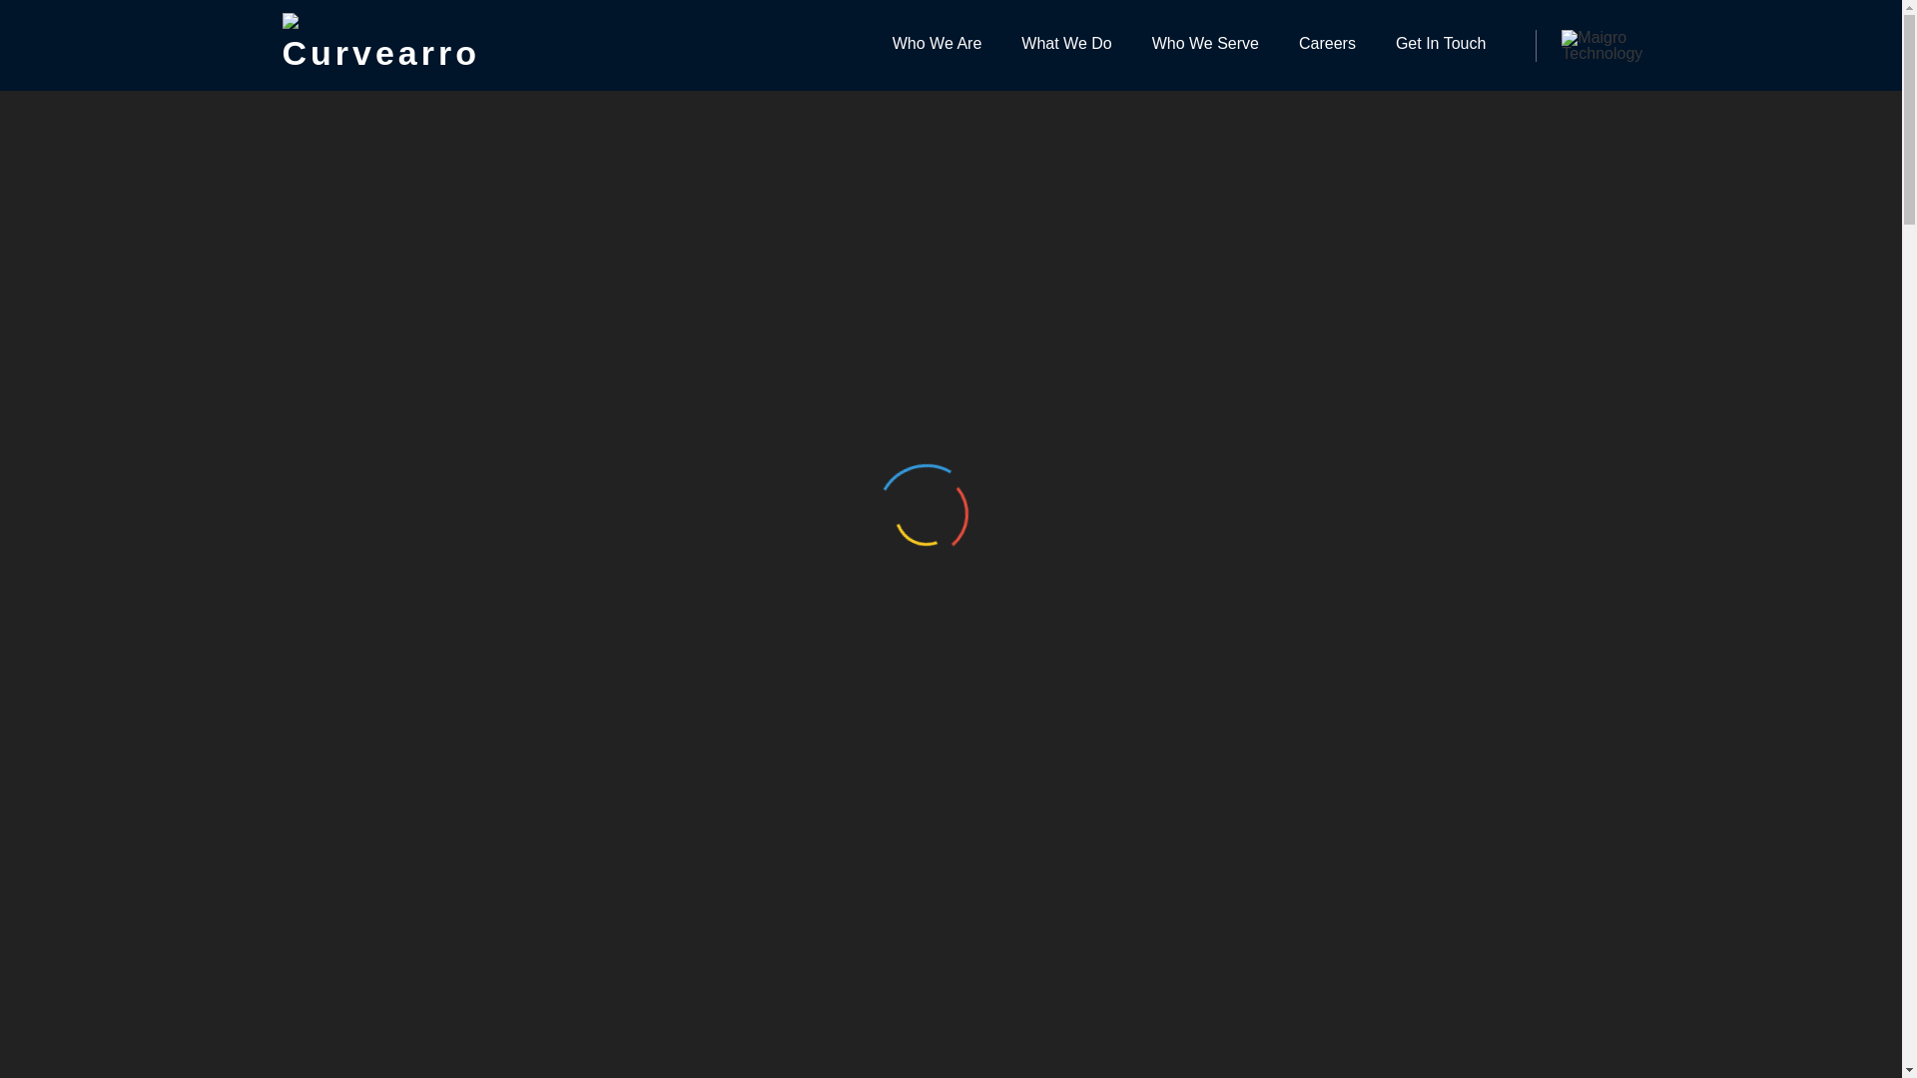  Describe the element at coordinates (1066, 45) in the screenshot. I see `What We Do` at that location.